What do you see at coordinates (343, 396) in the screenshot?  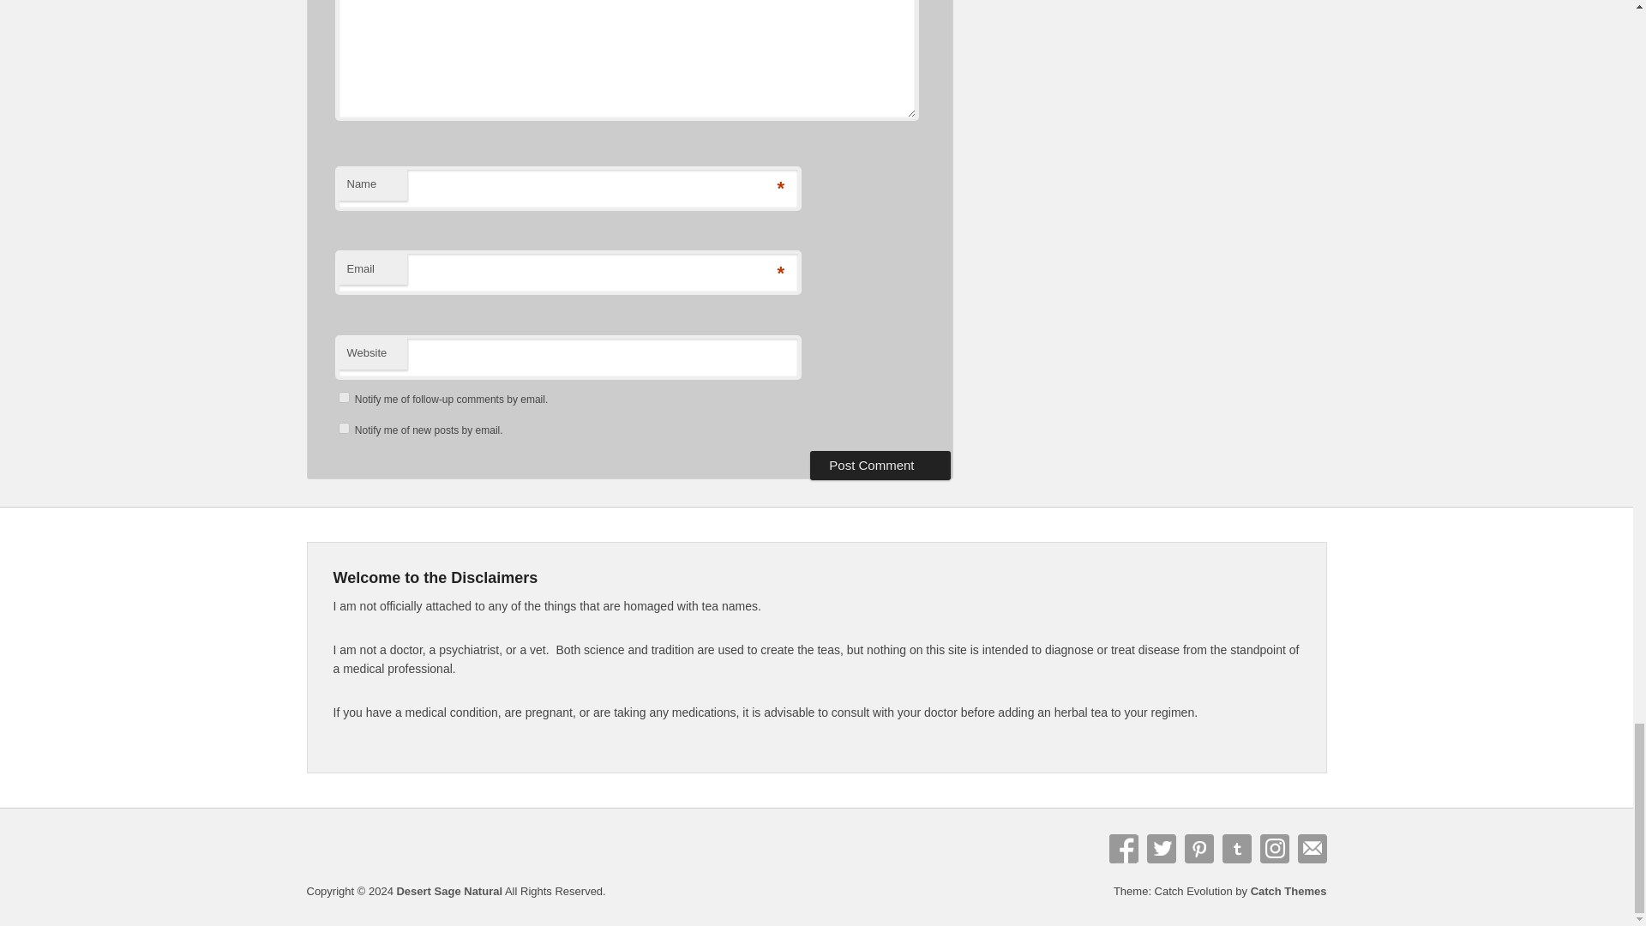 I see `subscribe` at bounding box center [343, 396].